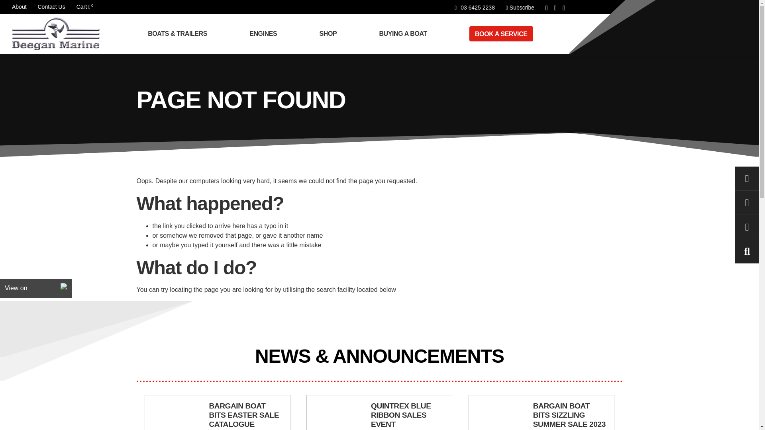  Describe the element at coordinates (19, 6) in the screenshot. I see `Subscribe` at that location.